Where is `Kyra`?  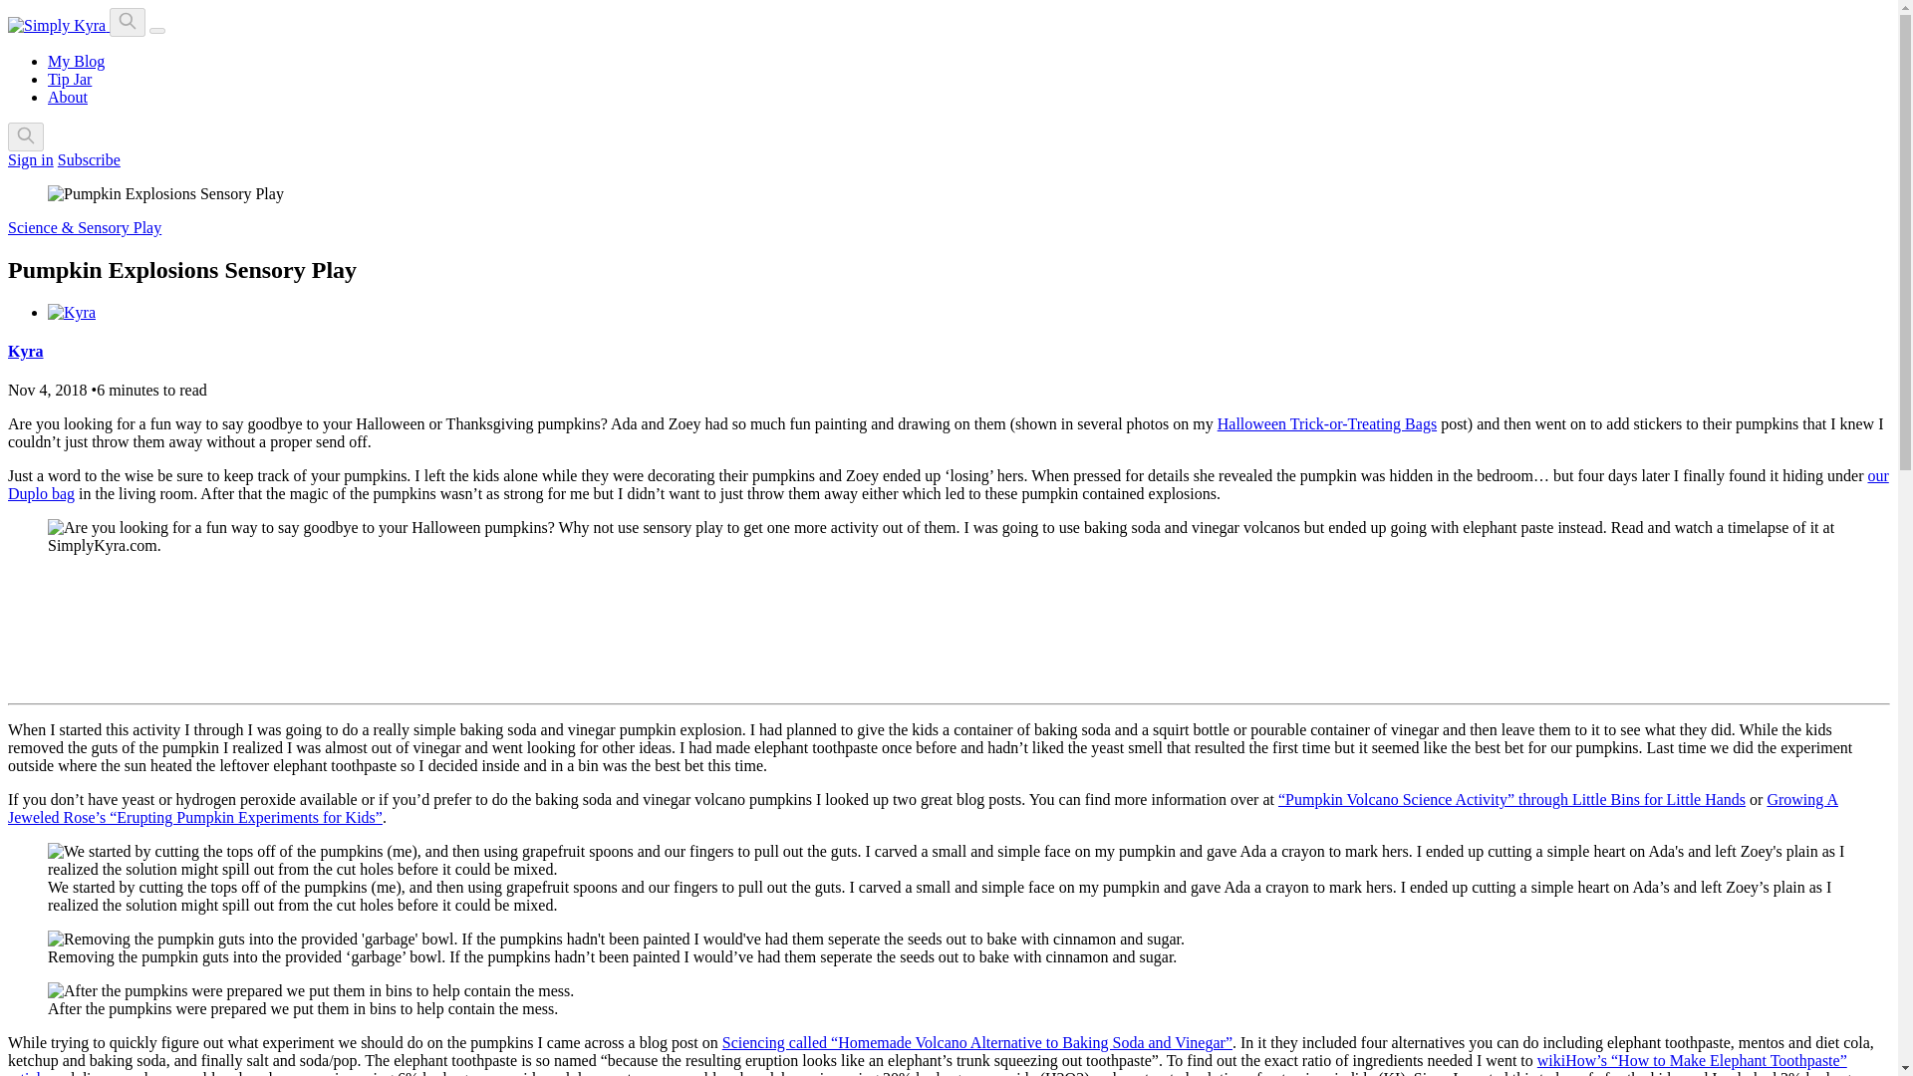 Kyra is located at coordinates (26, 351).